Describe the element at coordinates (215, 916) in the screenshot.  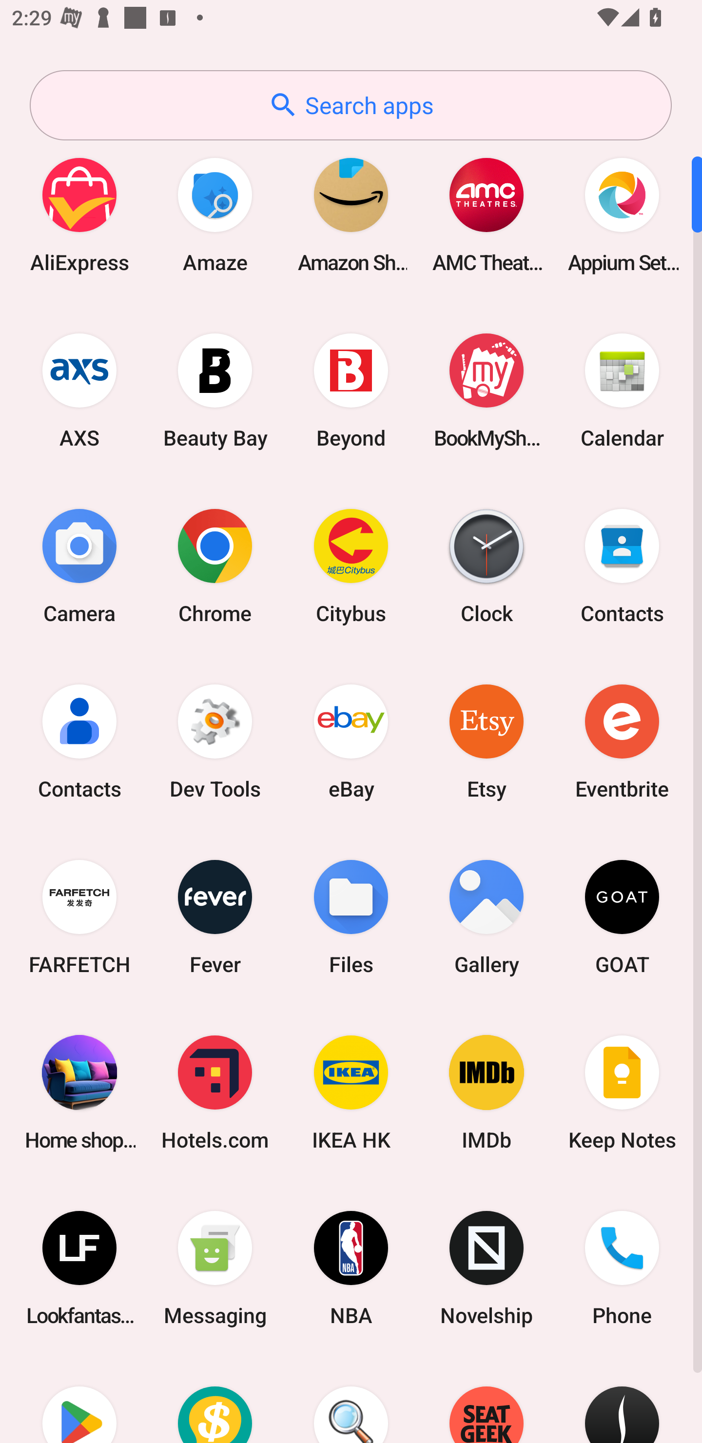
I see `Fever` at that location.